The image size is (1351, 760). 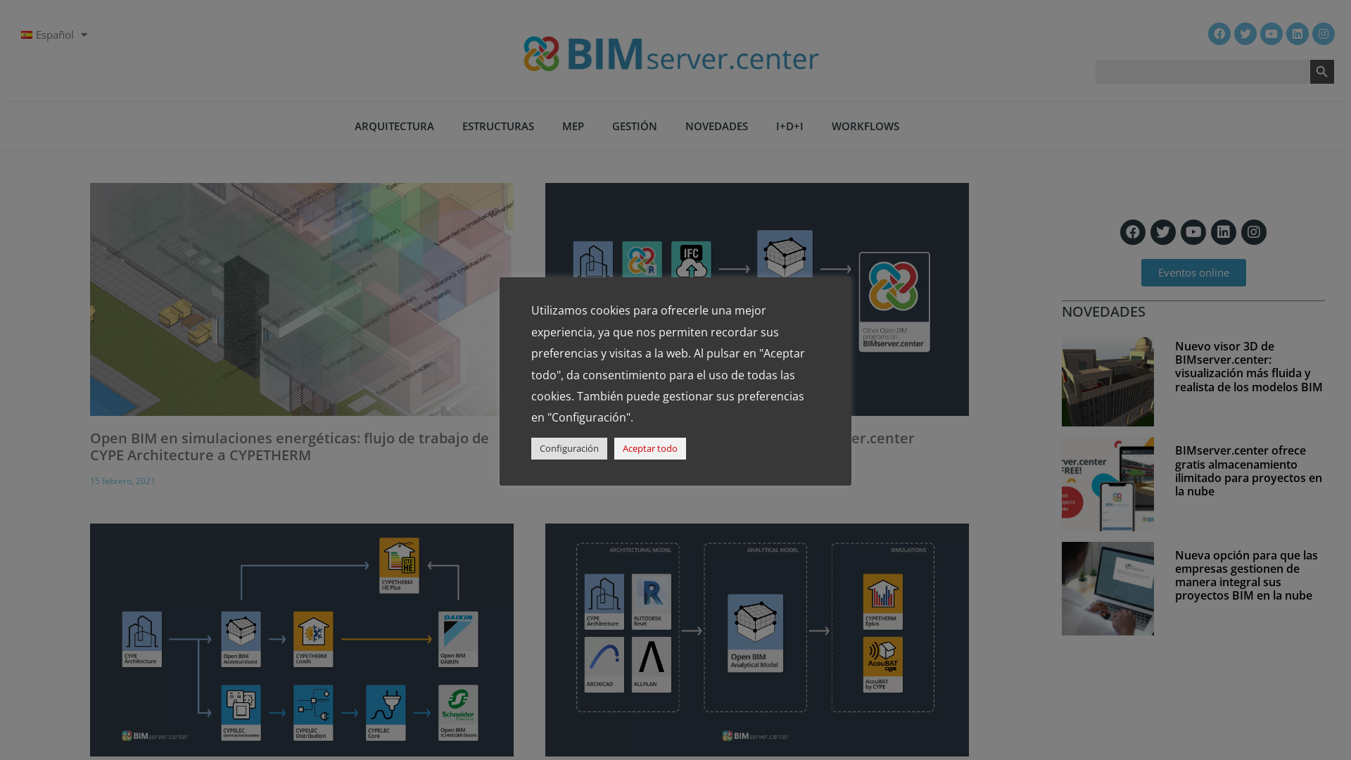 What do you see at coordinates (1193, 273) in the screenshot?
I see `Eventos online` at bounding box center [1193, 273].